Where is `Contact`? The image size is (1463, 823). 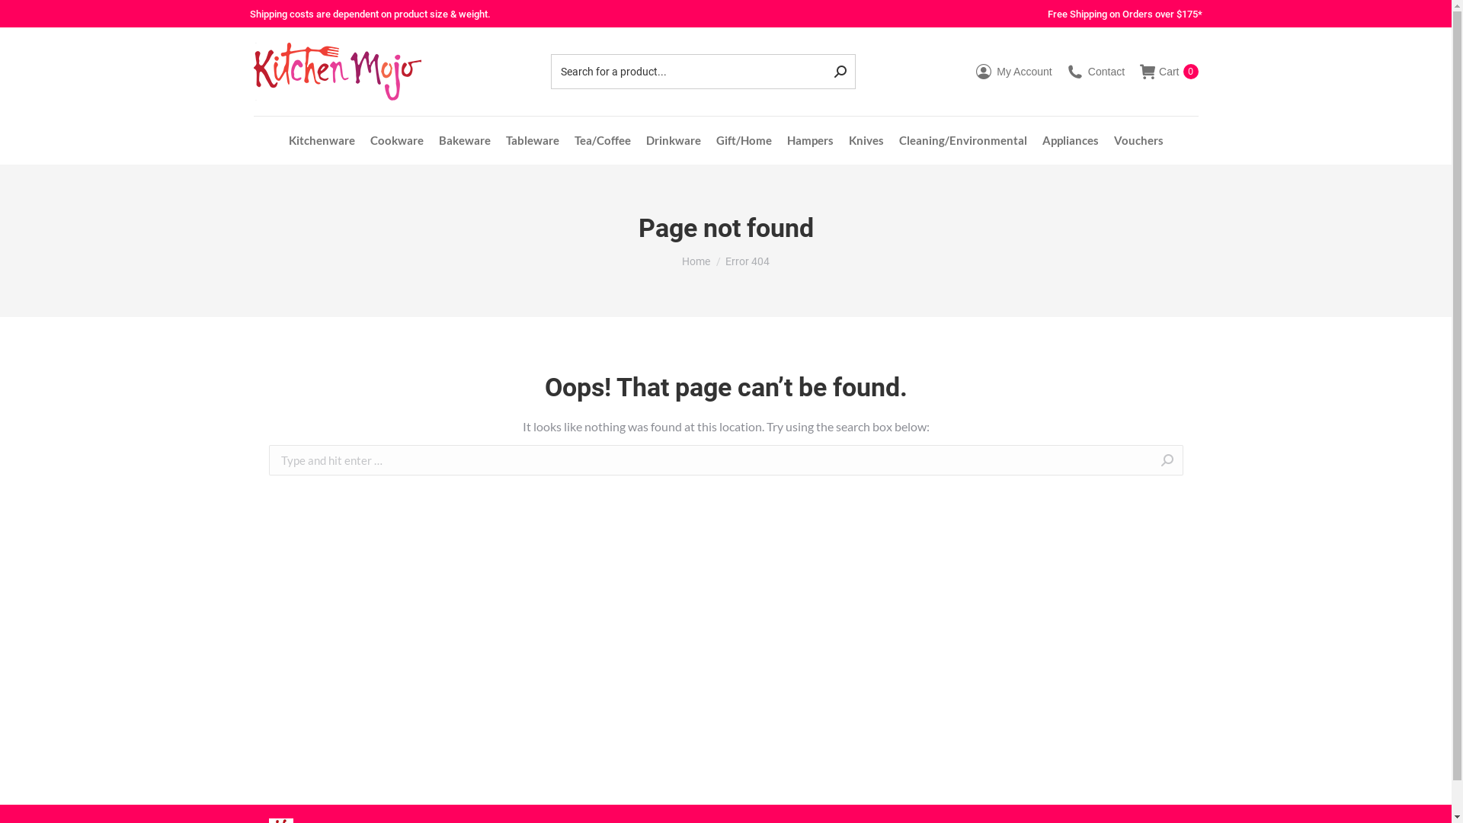
Contact is located at coordinates (1096, 72).